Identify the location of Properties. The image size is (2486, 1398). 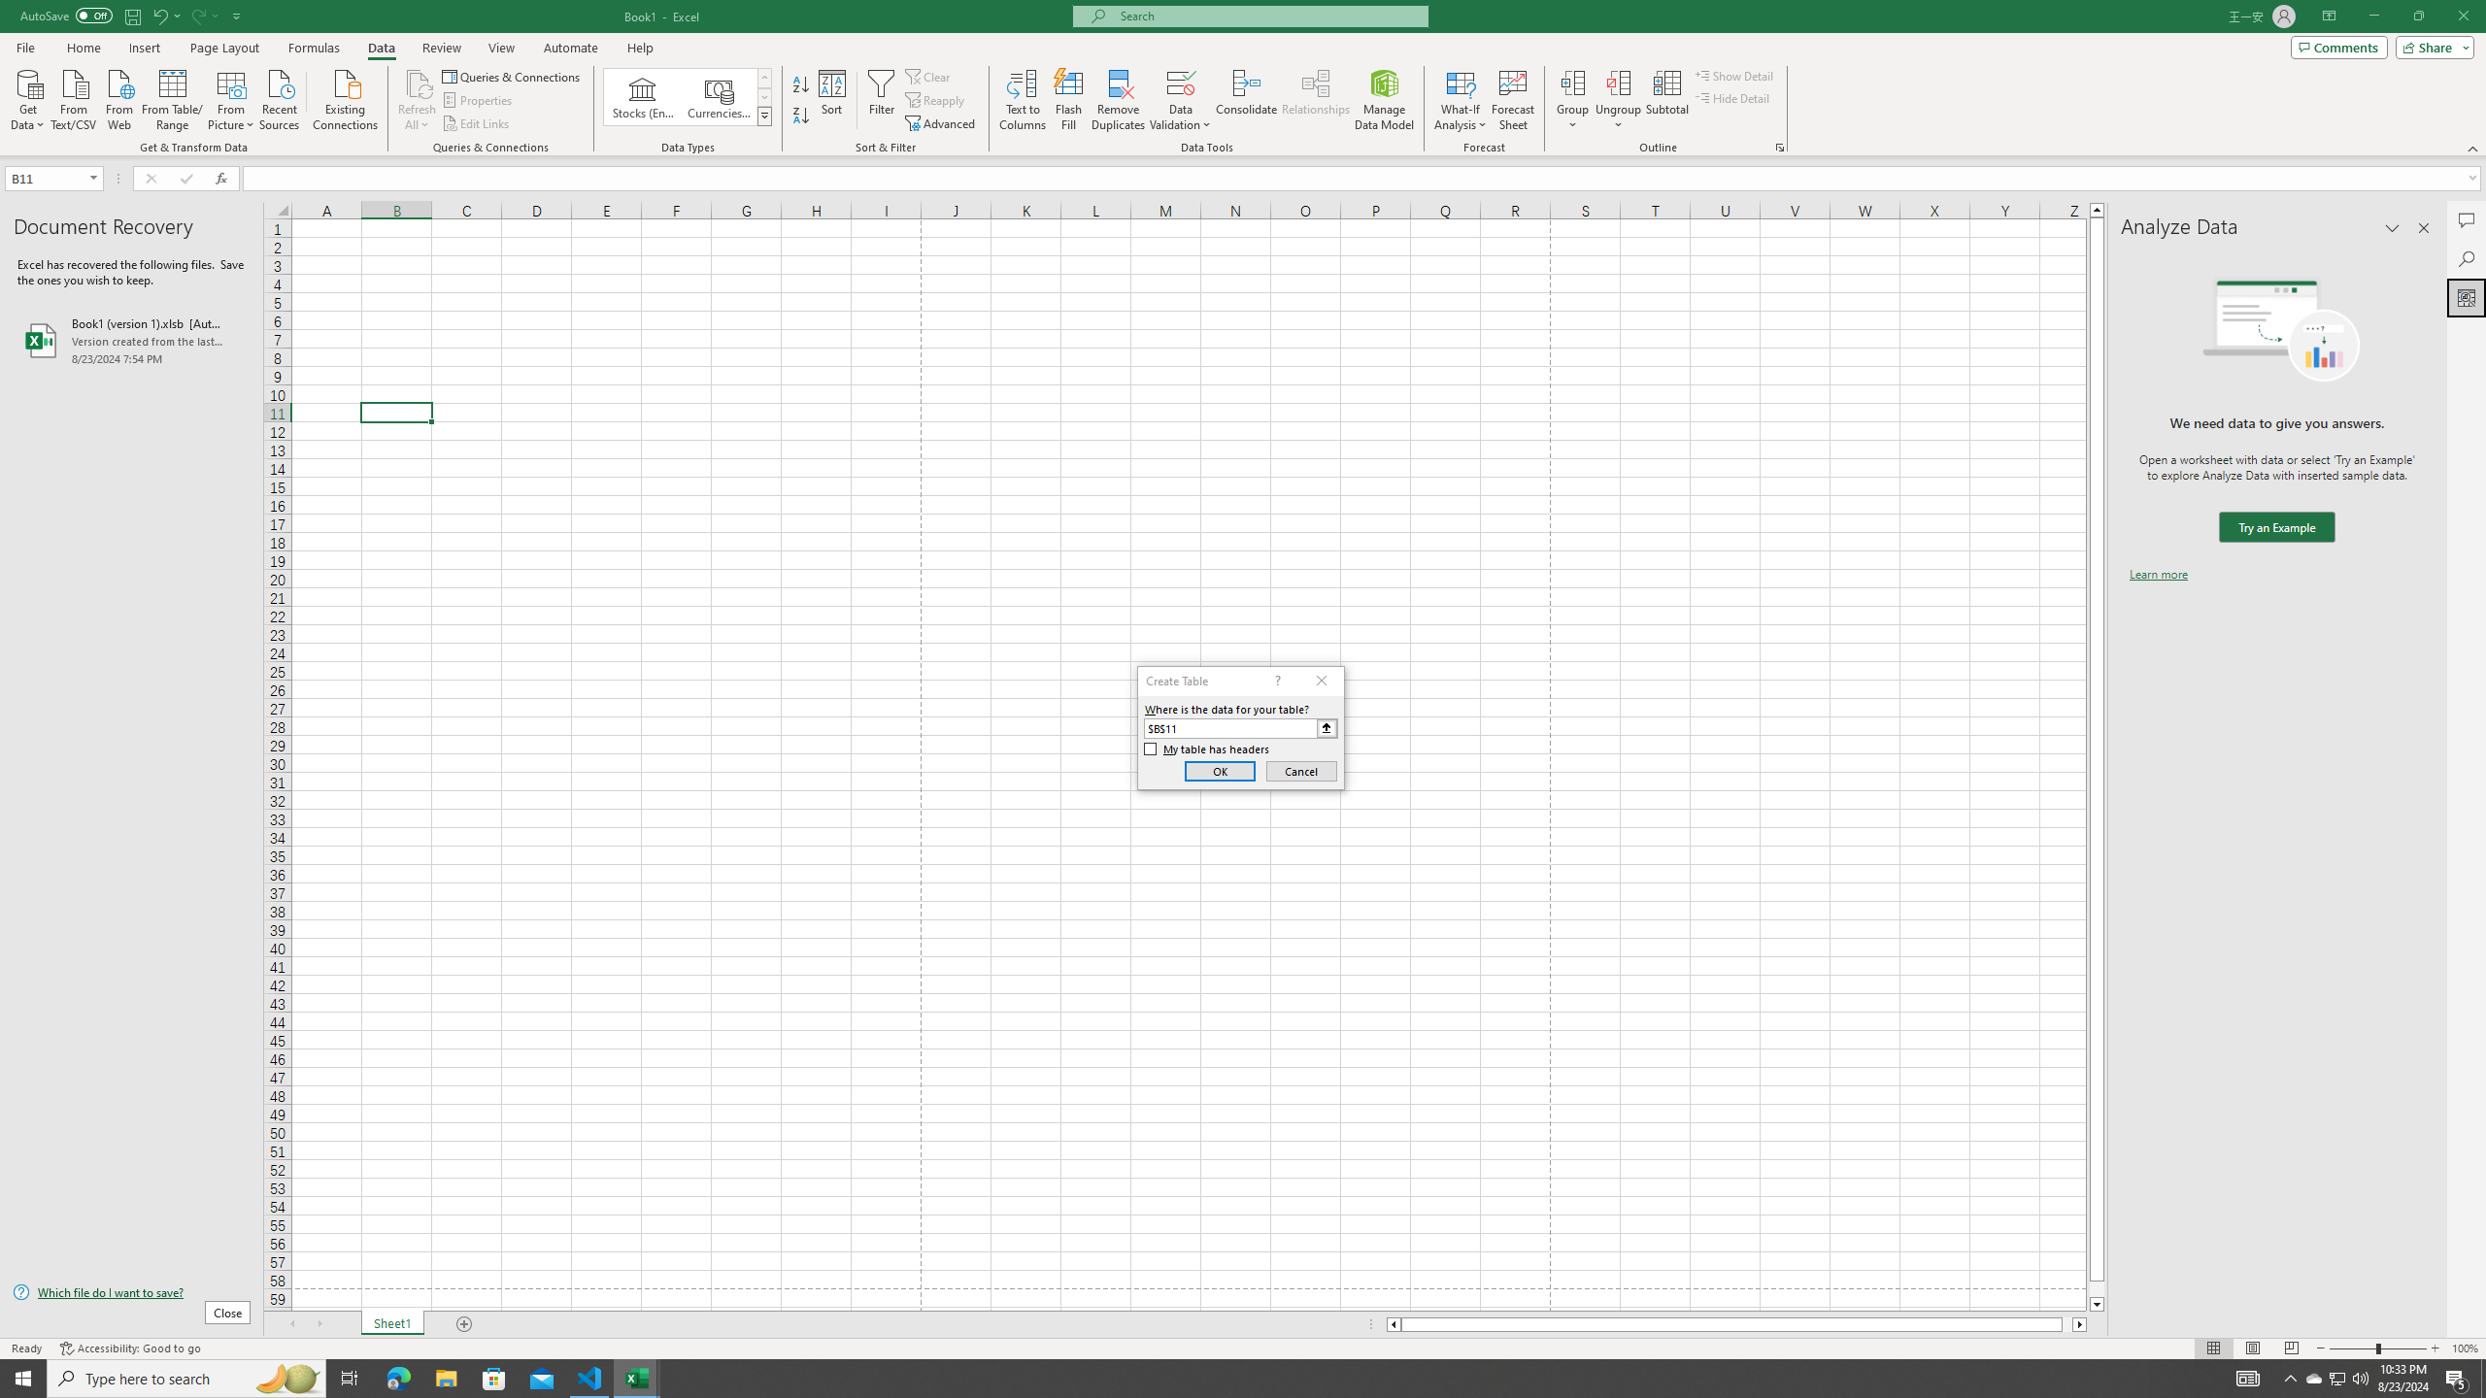
(480, 101).